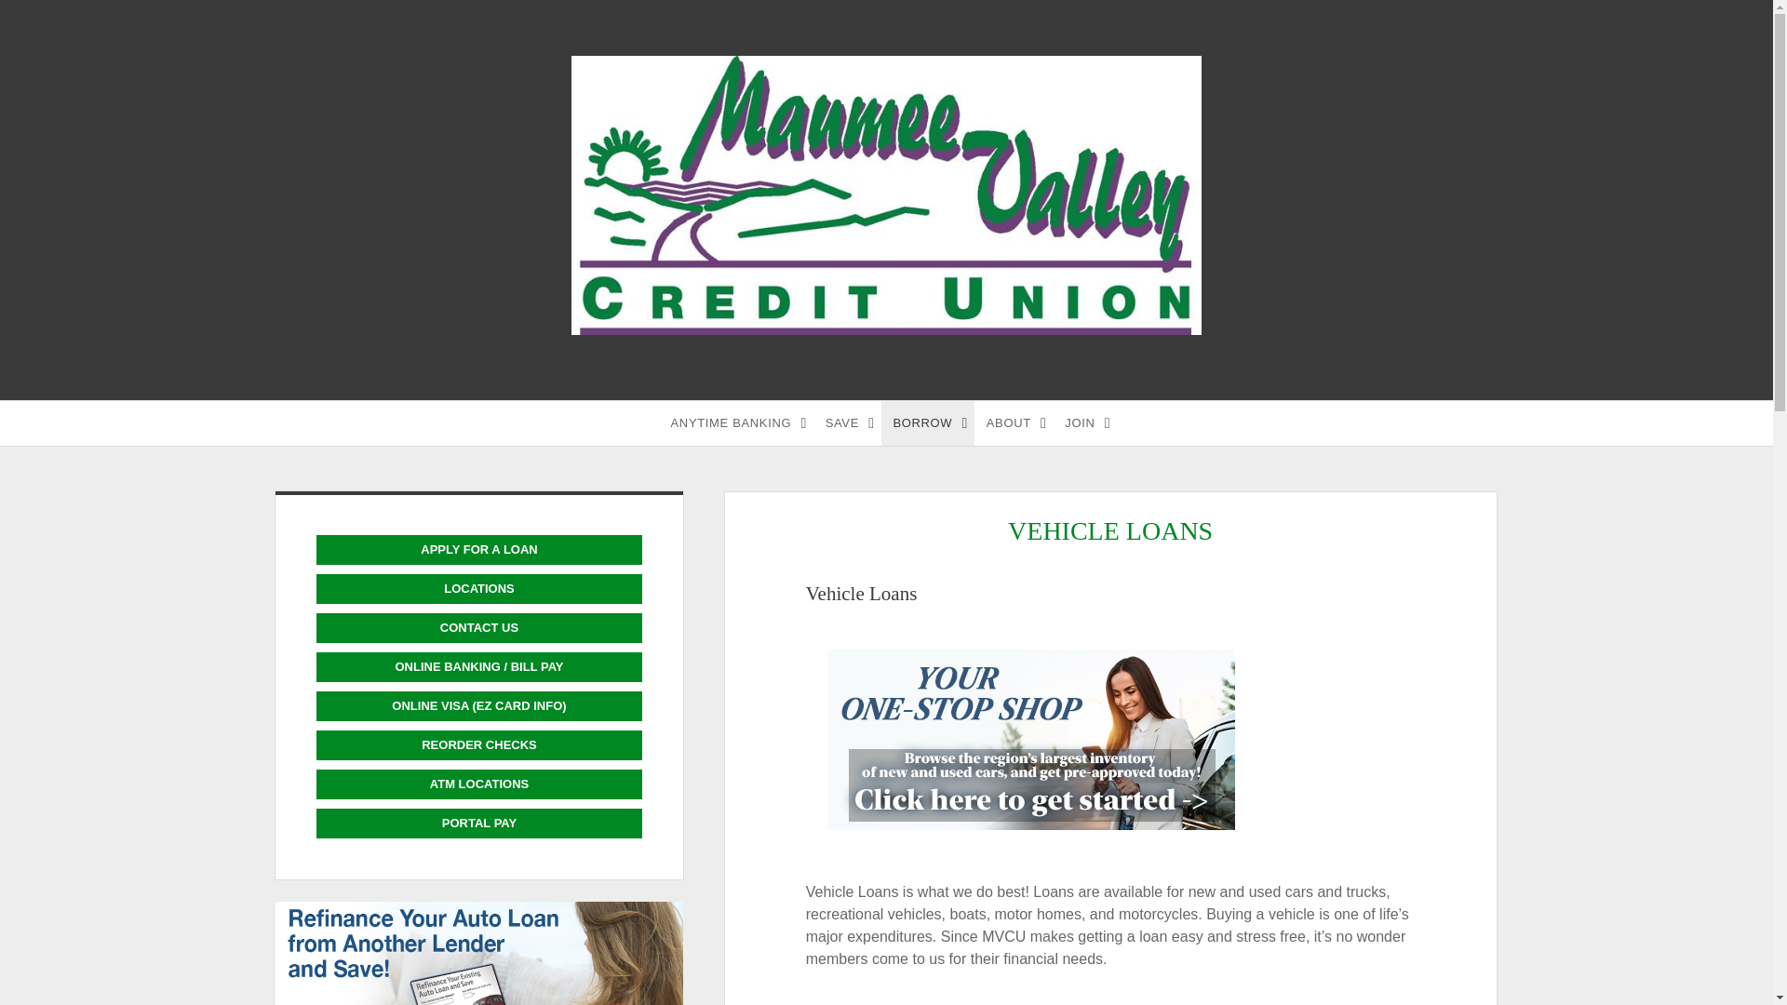 The width and height of the screenshot is (1787, 1005). I want to click on open dropdown menu, so click(802, 422).